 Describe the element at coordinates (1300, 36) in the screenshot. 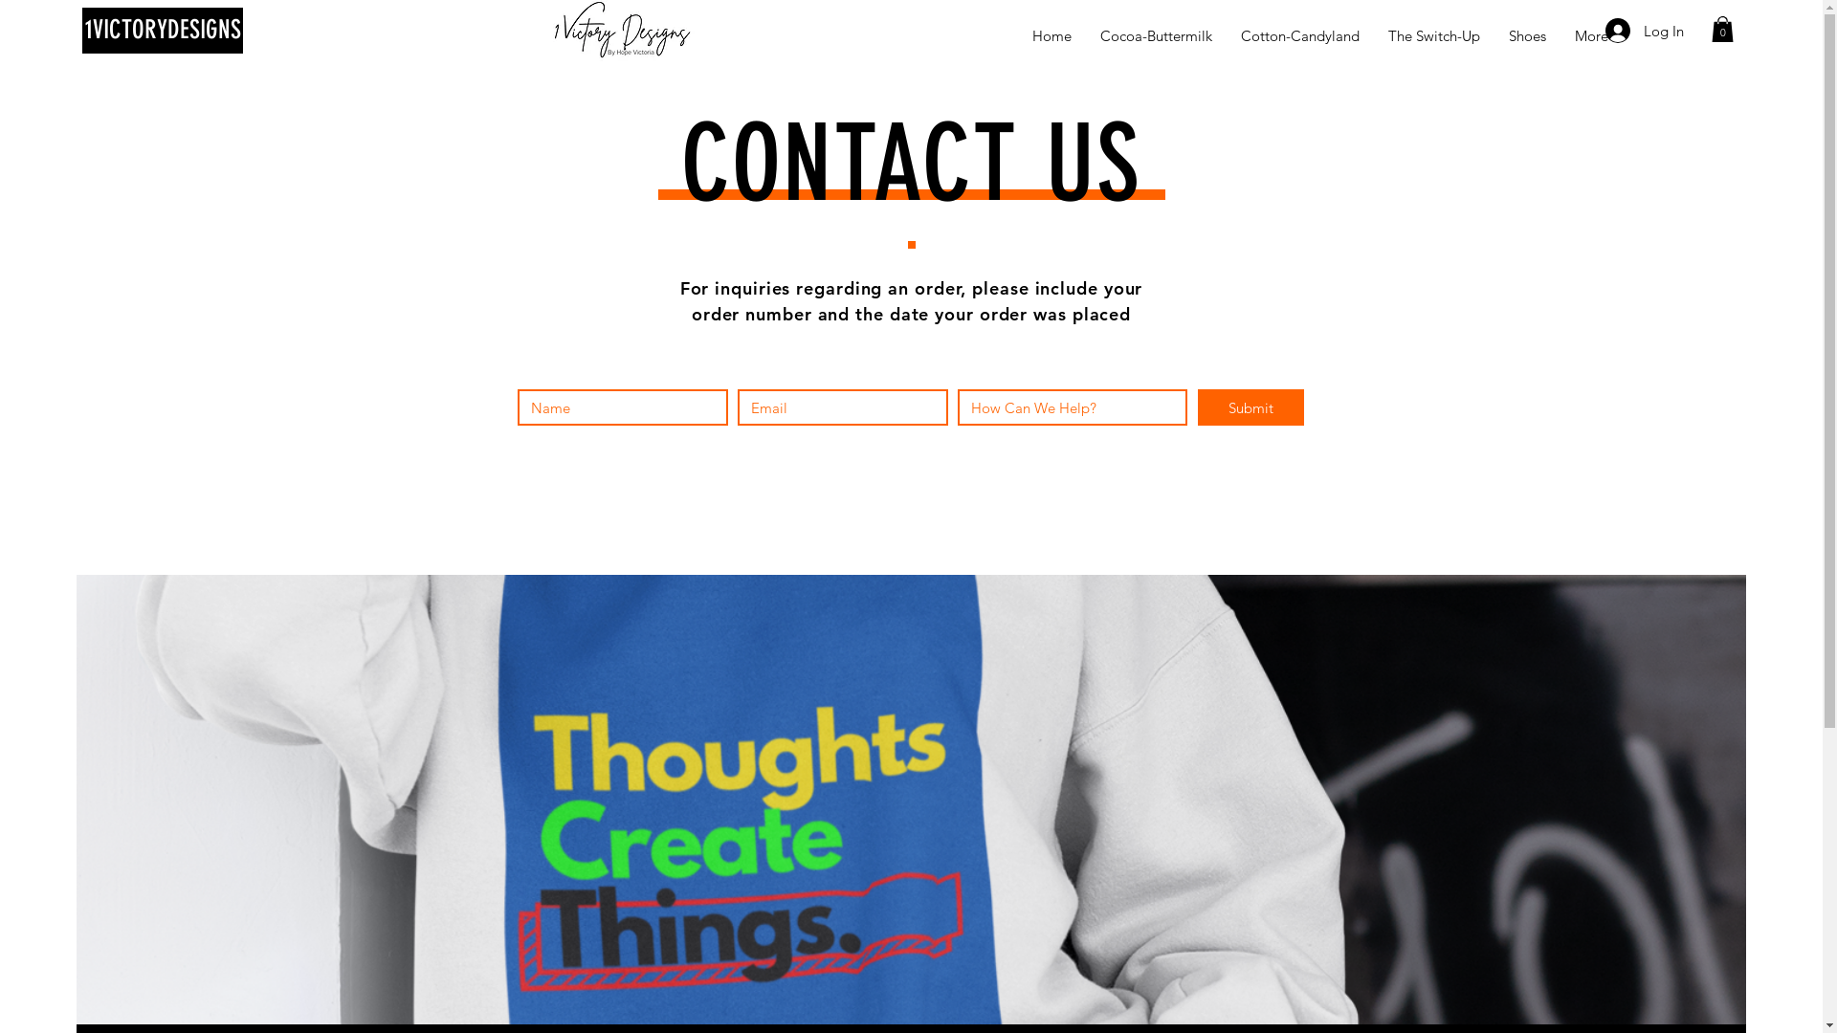

I see `Cotton-Candyland` at that location.